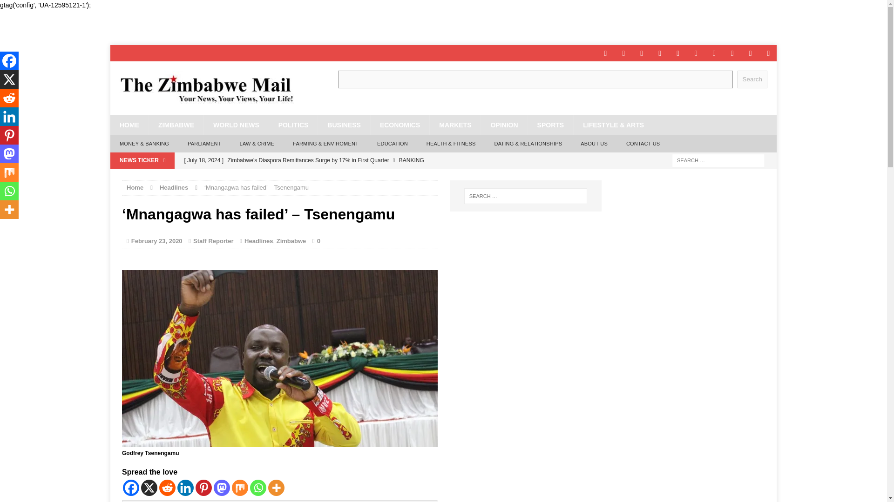 This screenshot has width=894, height=502. What do you see at coordinates (236, 125) in the screenshot?
I see `WORLD NEWS` at bounding box center [236, 125].